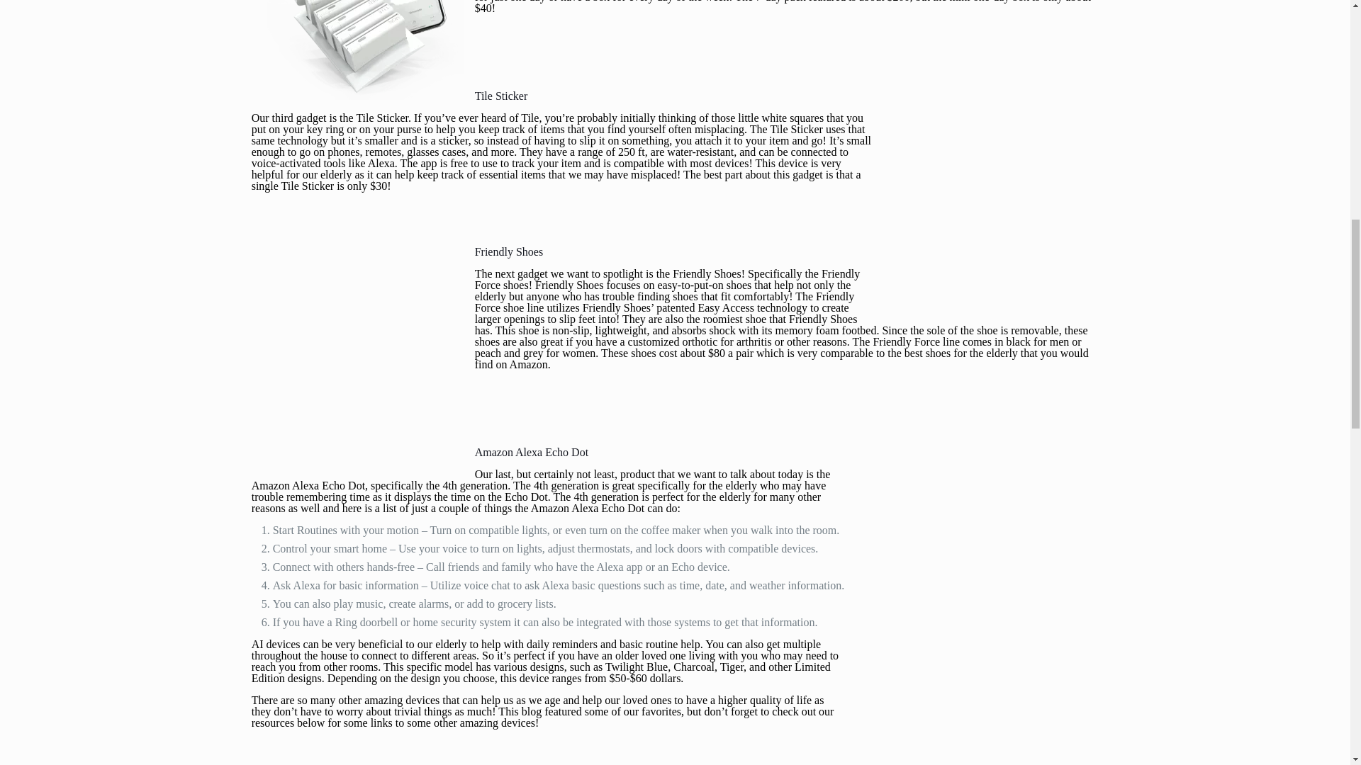 This screenshot has width=1361, height=765. Describe the element at coordinates (381, 118) in the screenshot. I see `Tile Sticker` at that location.